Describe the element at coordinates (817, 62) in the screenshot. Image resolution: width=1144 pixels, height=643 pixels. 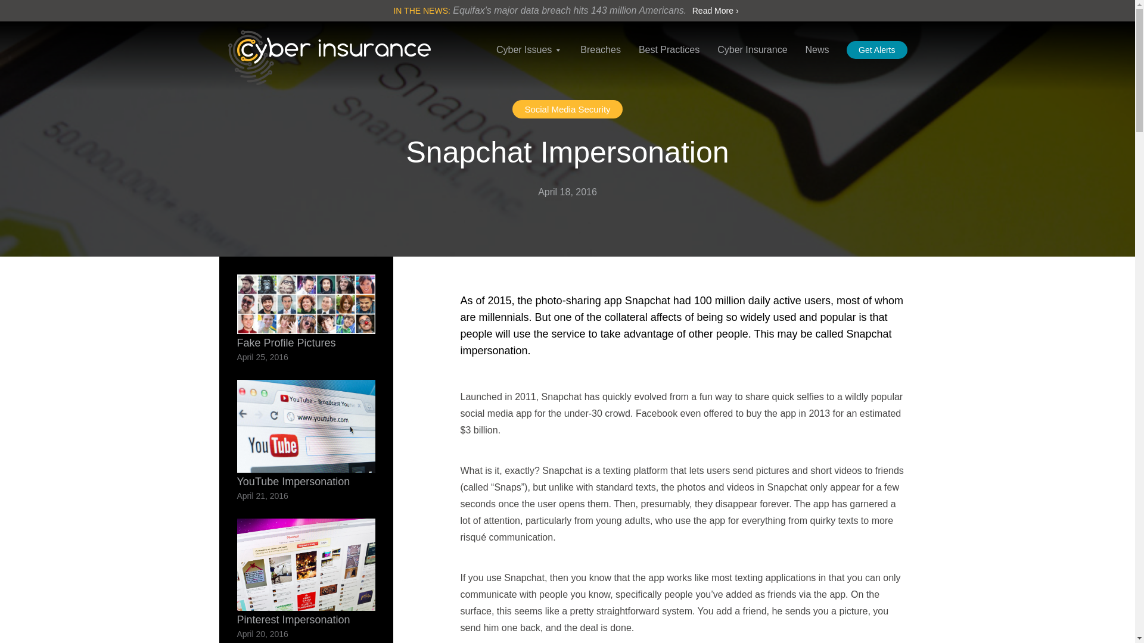
I see `News` at that location.